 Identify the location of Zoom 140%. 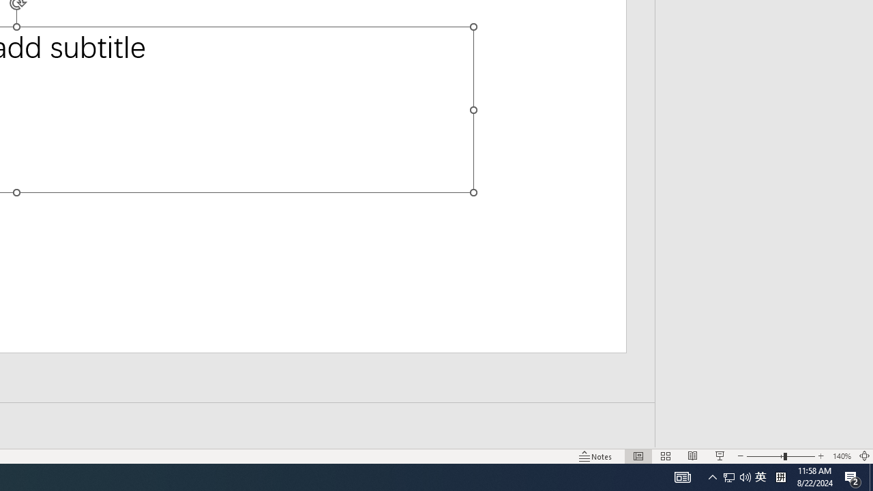
(842, 456).